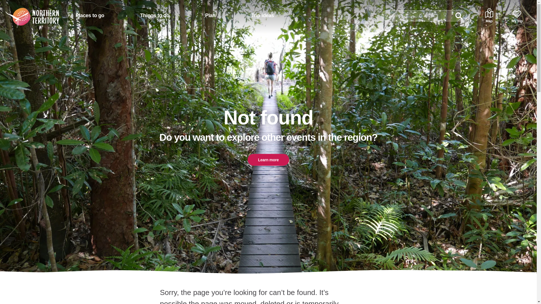 The width and height of the screenshot is (541, 304). Describe the element at coordinates (90, 16) in the screenshot. I see `Places to go` at that location.